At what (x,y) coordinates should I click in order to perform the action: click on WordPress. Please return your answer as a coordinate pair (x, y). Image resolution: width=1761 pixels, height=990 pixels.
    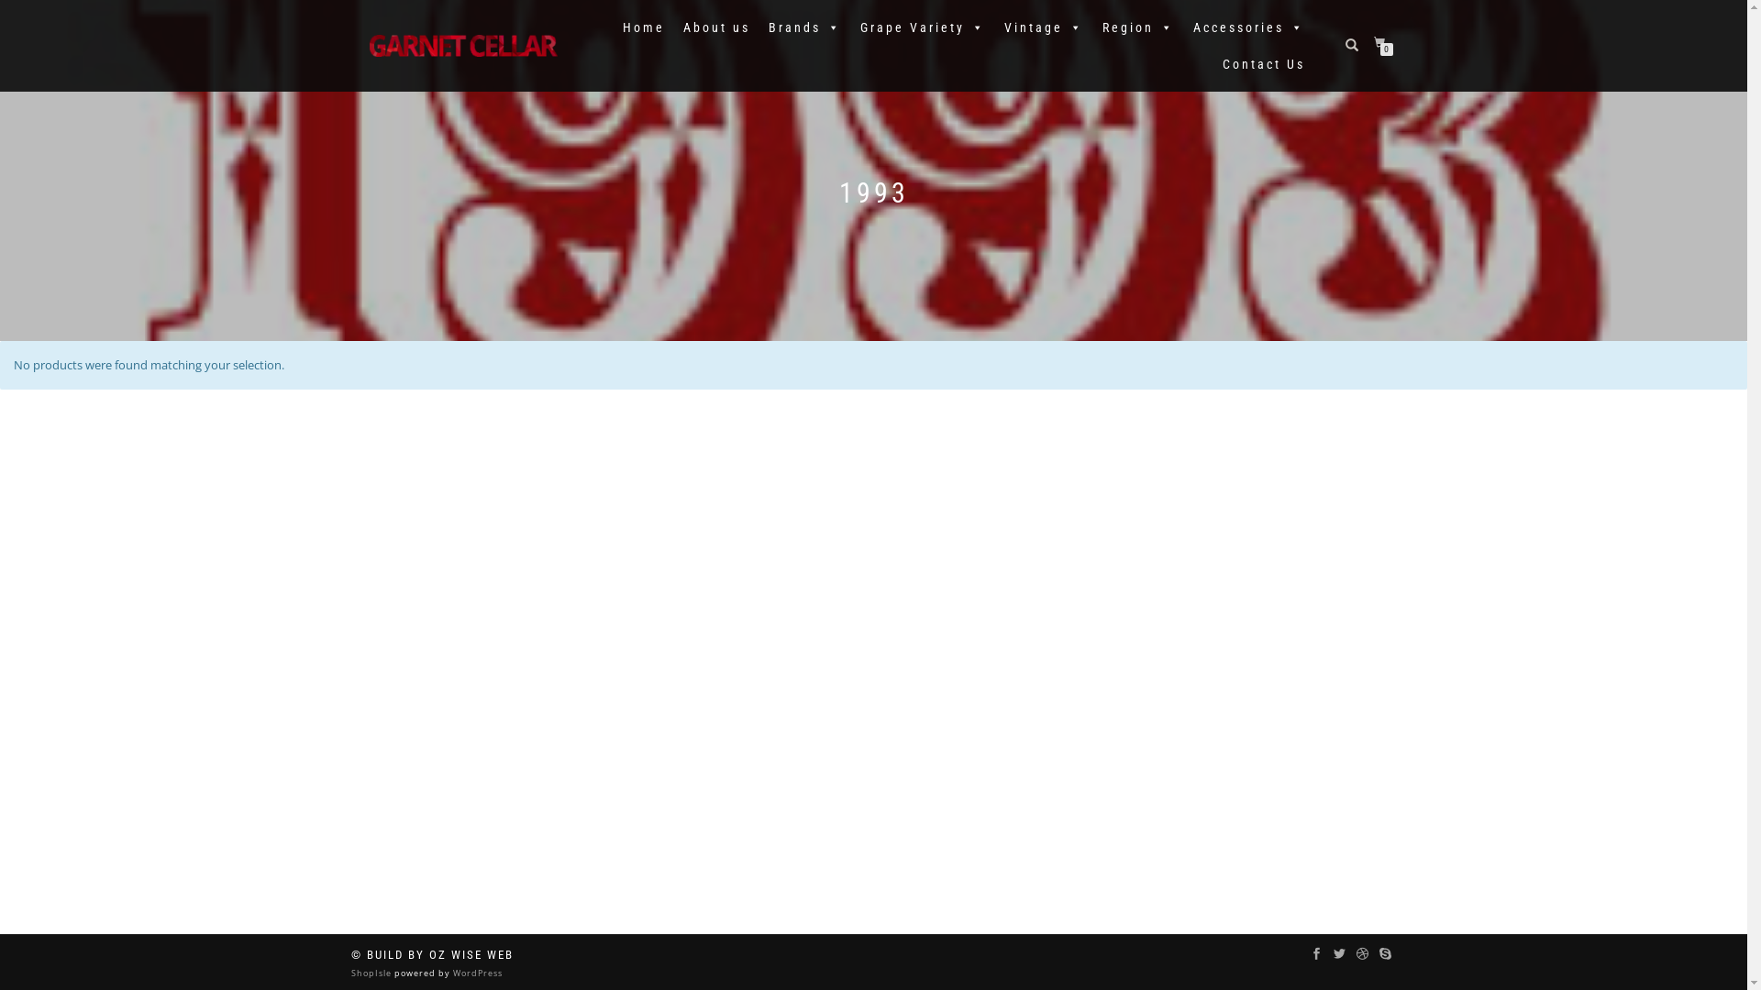
    Looking at the image, I should click on (475, 973).